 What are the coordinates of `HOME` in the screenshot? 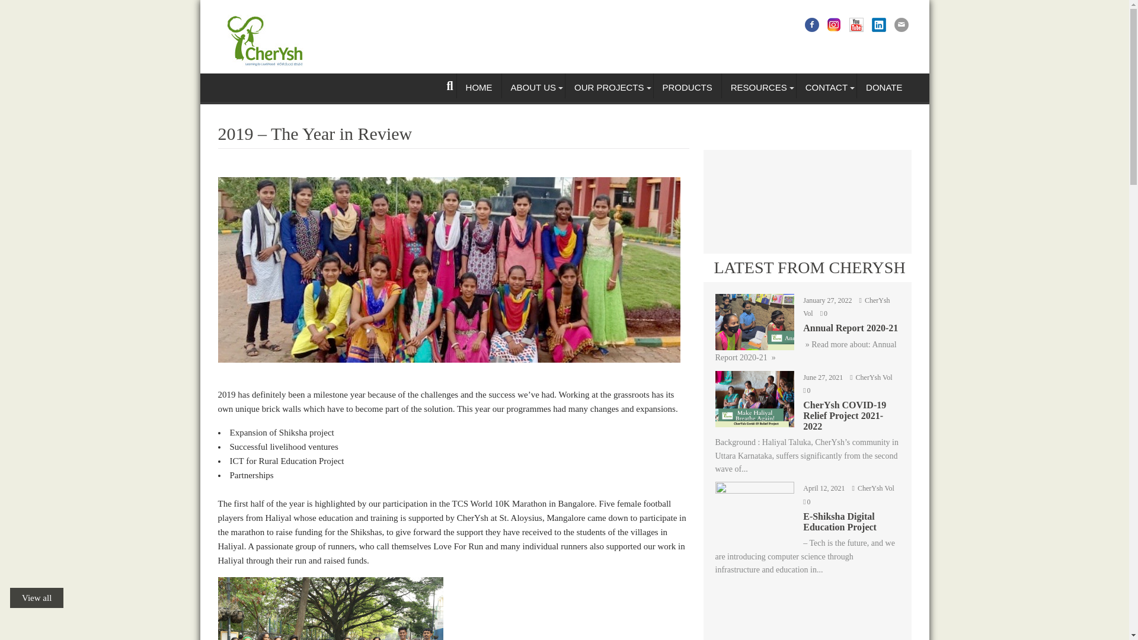 It's located at (479, 88).